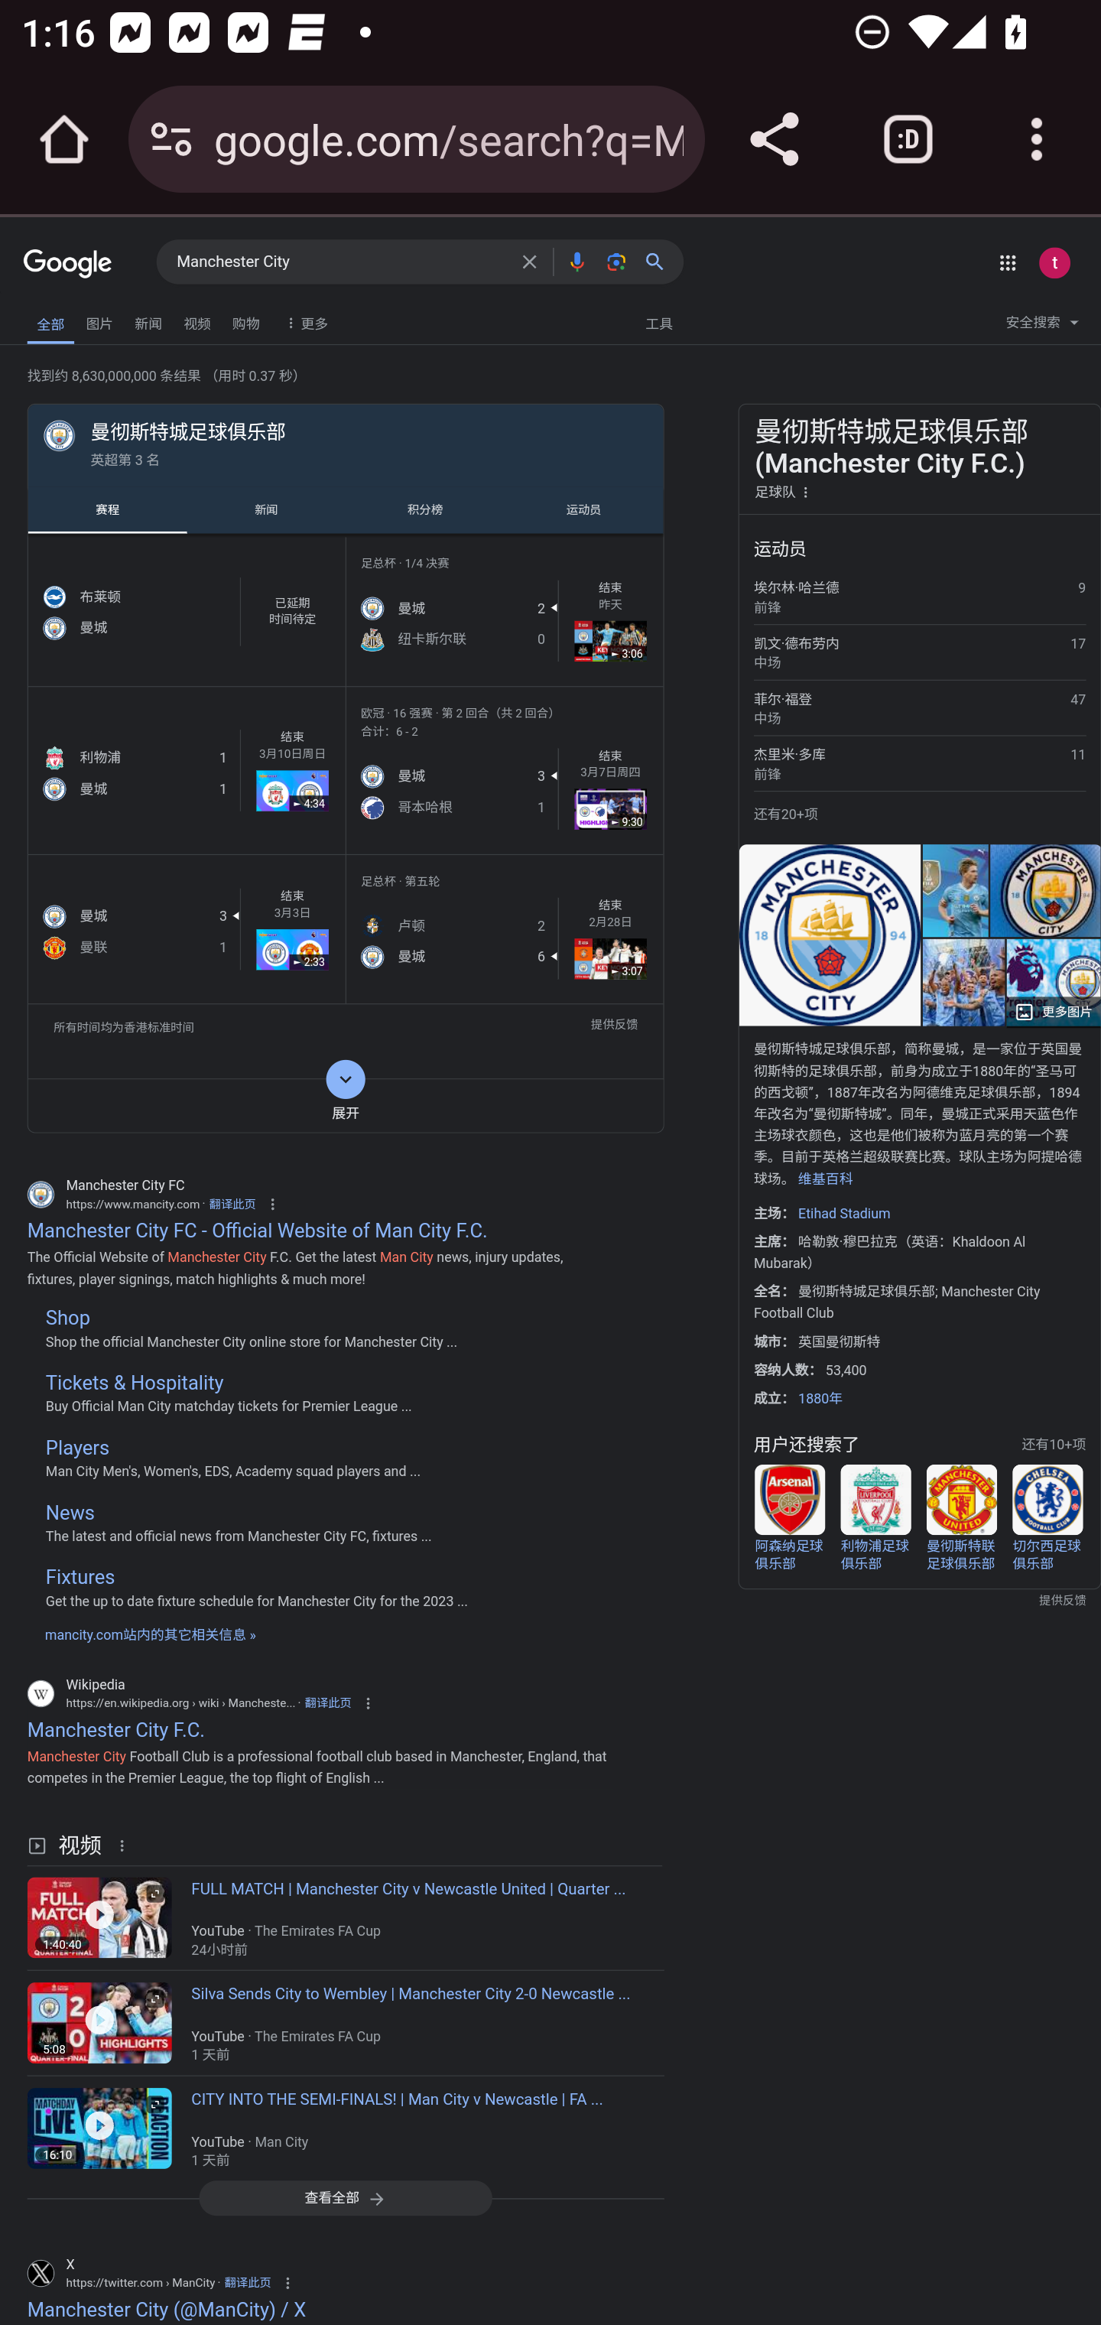  I want to click on 赛程, so click(106, 509).